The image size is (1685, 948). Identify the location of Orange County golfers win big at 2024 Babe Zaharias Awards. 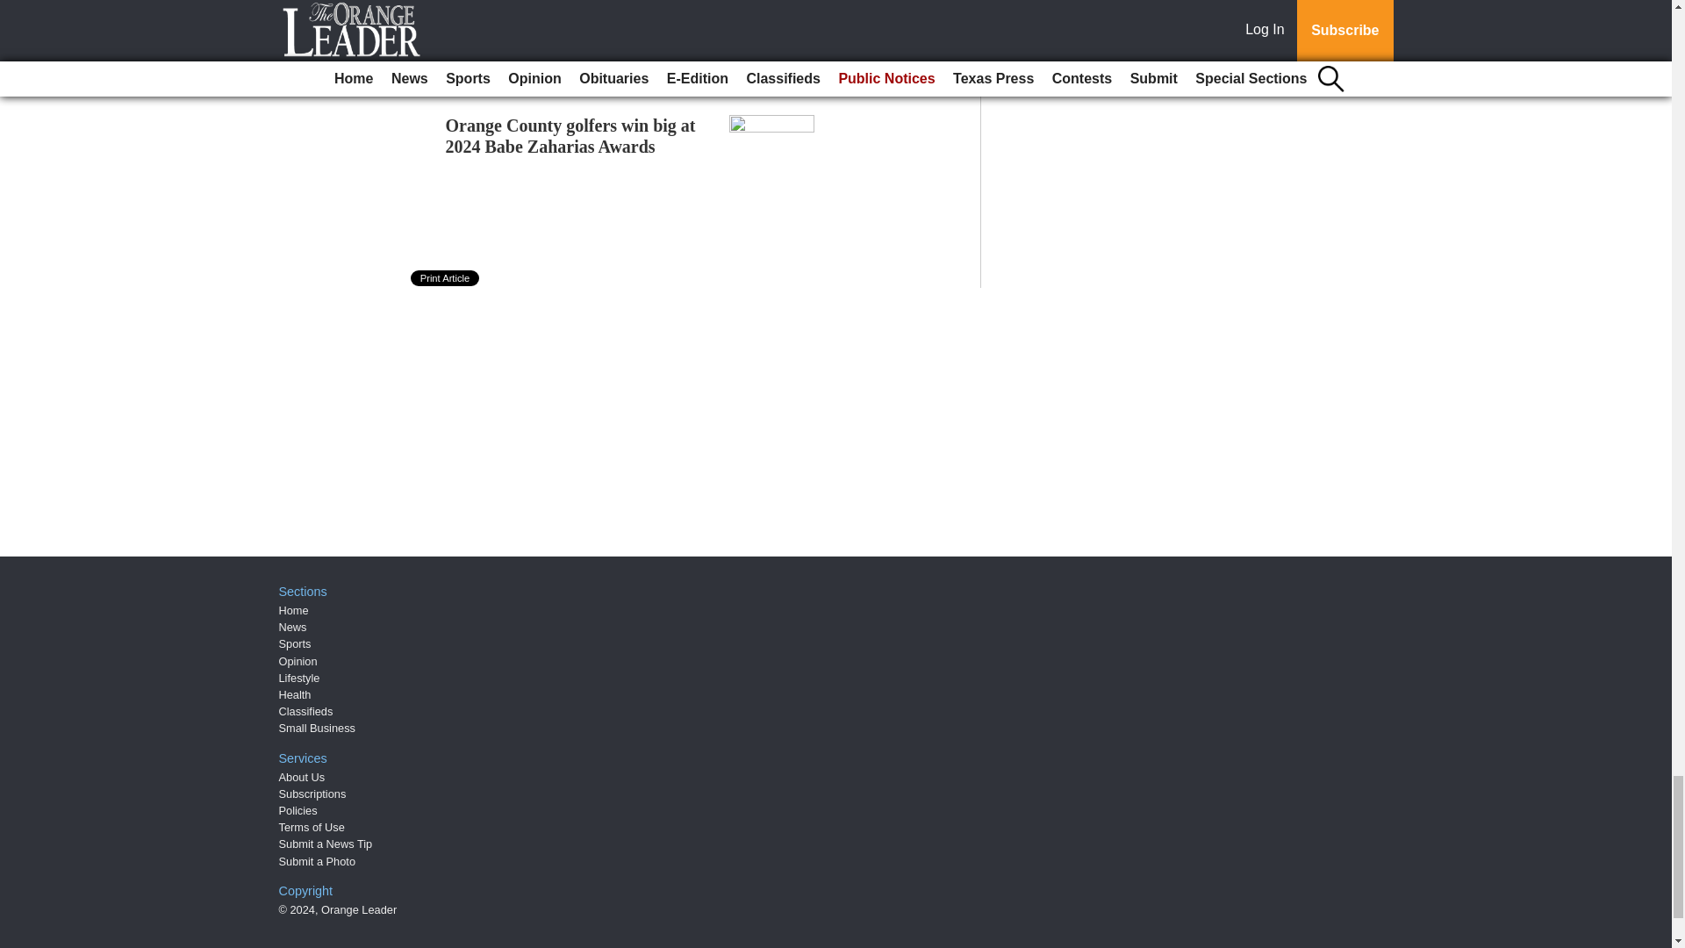
(570, 135).